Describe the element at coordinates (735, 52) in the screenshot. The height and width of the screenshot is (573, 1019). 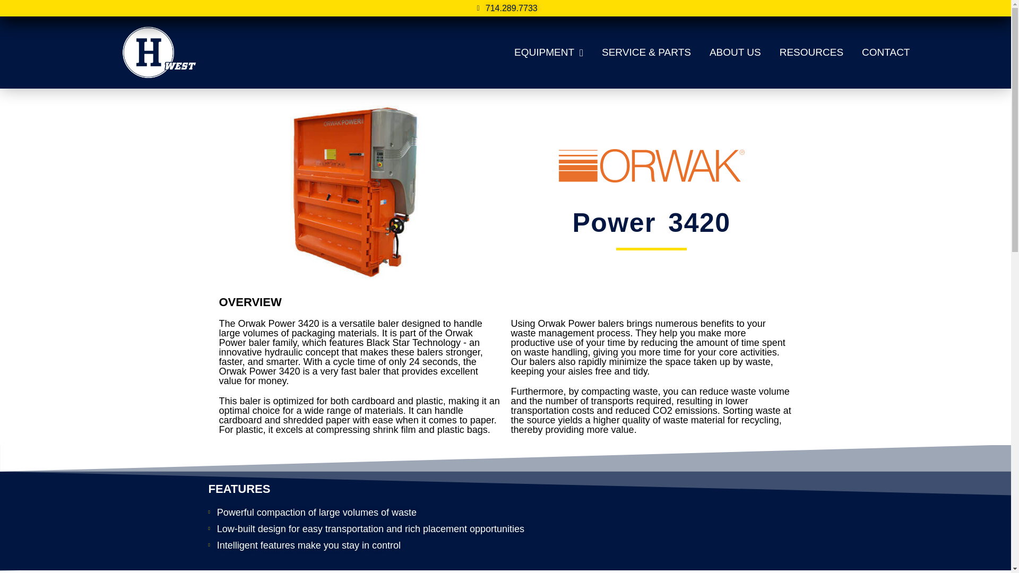
I see `ABOUT US` at that location.